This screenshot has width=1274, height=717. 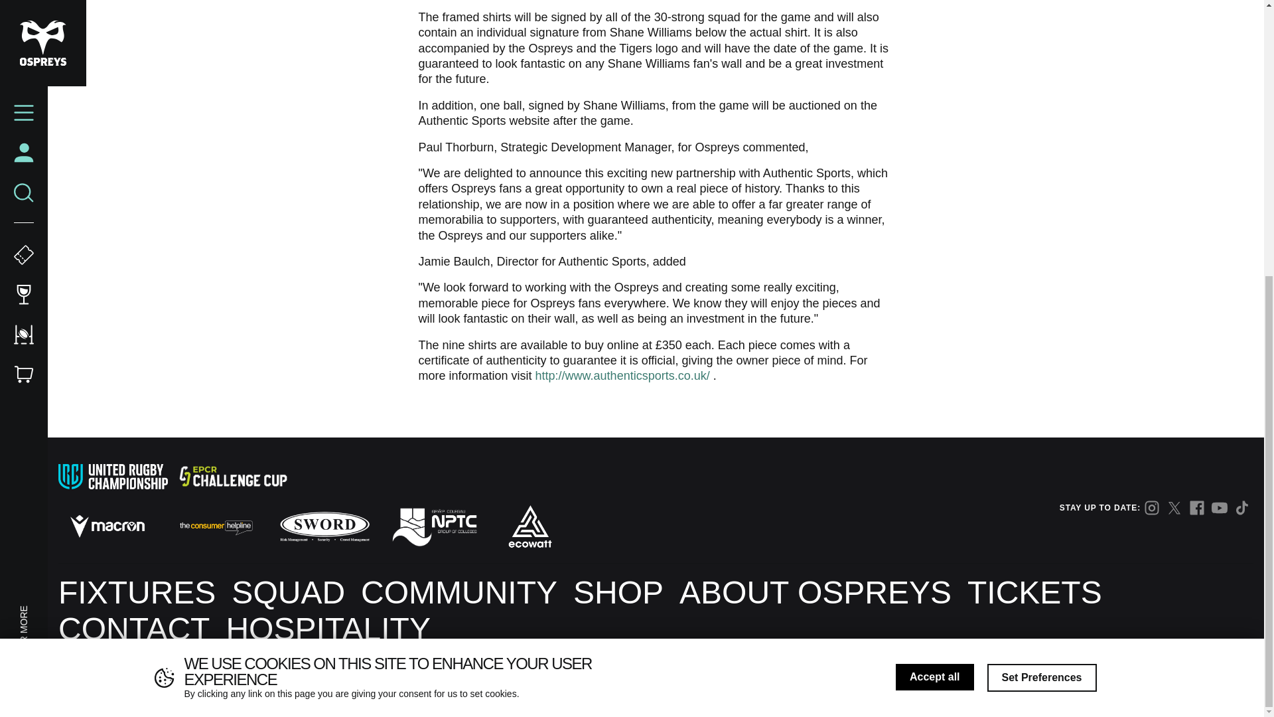 I want to click on TikTok, so click(x=1242, y=507).